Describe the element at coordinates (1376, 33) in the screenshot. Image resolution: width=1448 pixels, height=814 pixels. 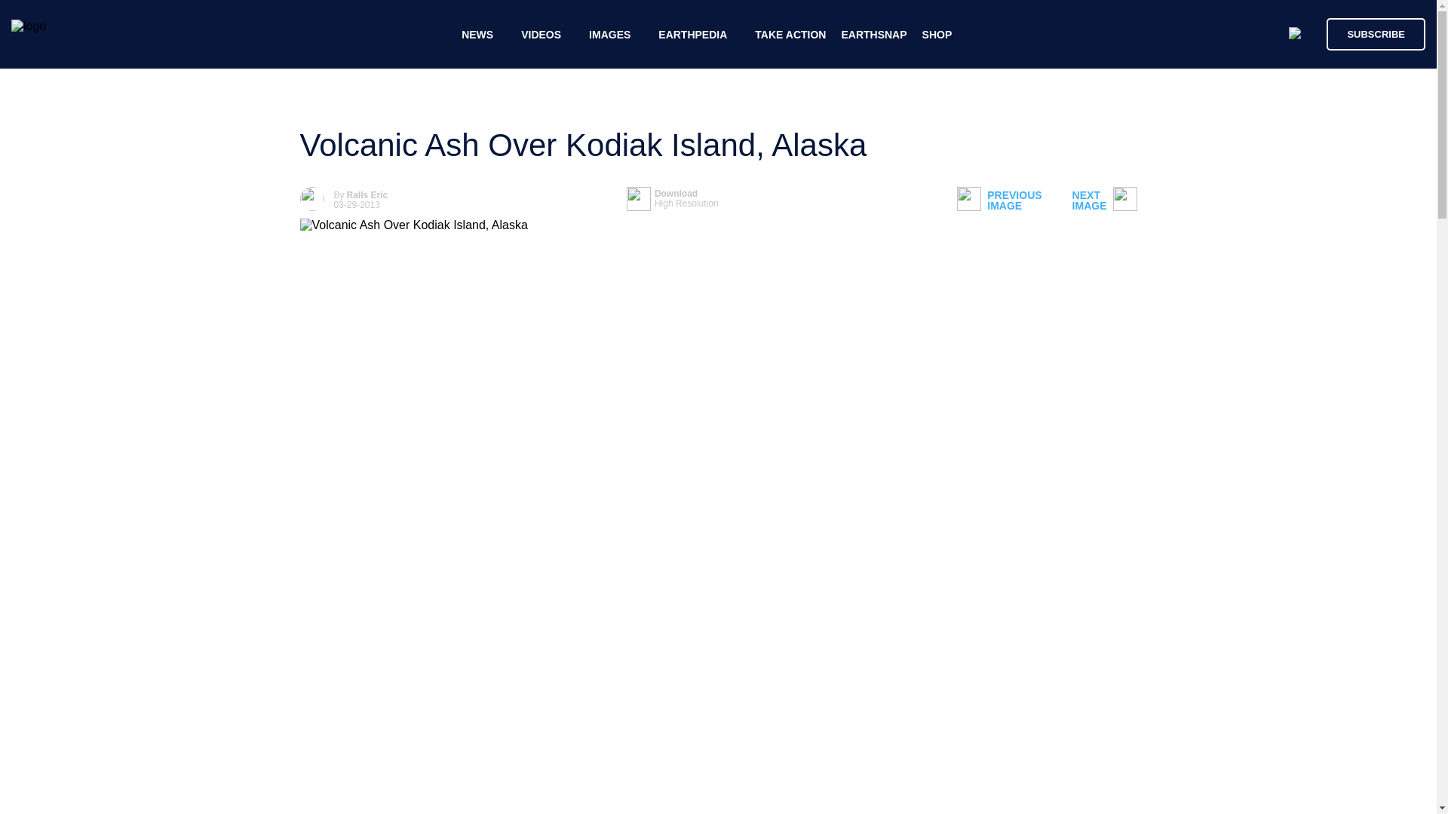
I see `SUBSCRIBE` at that location.